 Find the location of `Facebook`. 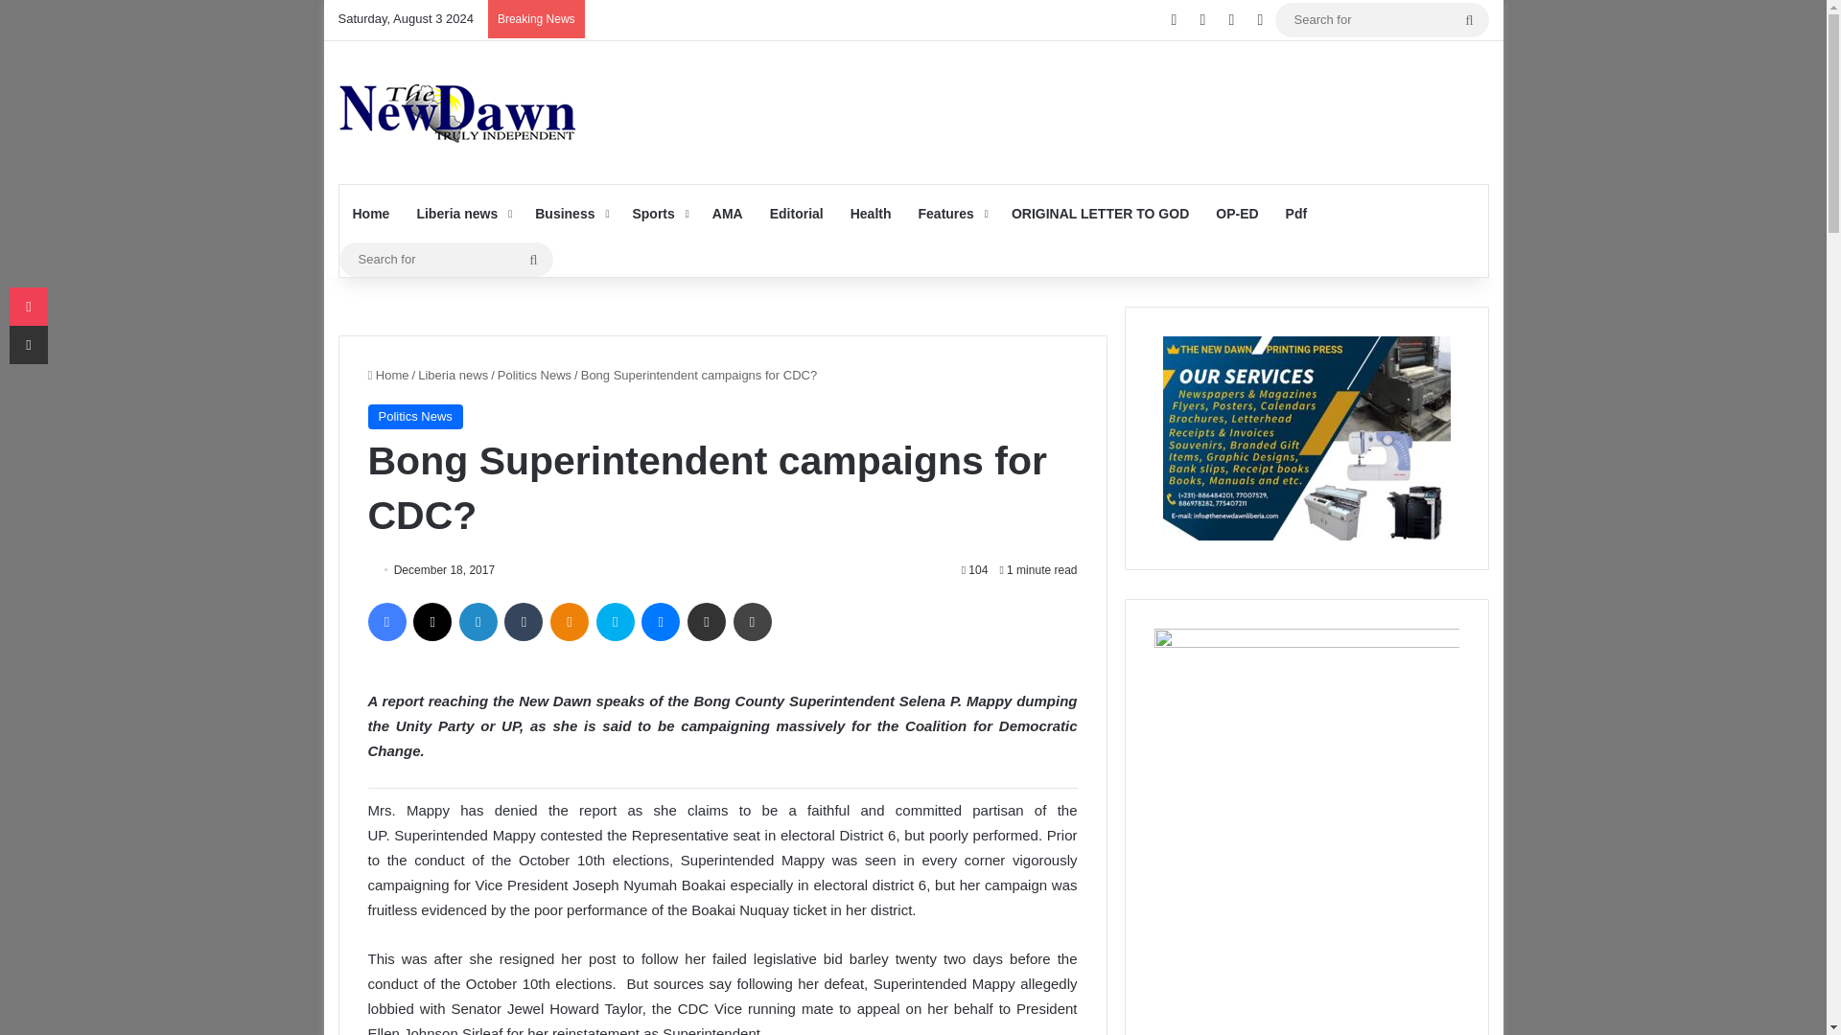

Facebook is located at coordinates (387, 621).